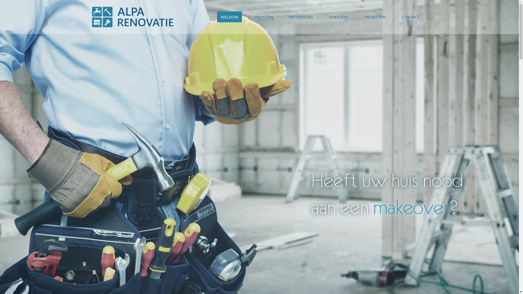  Describe the element at coordinates (411, 17) in the screenshot. I see `CONTACT` at that location.